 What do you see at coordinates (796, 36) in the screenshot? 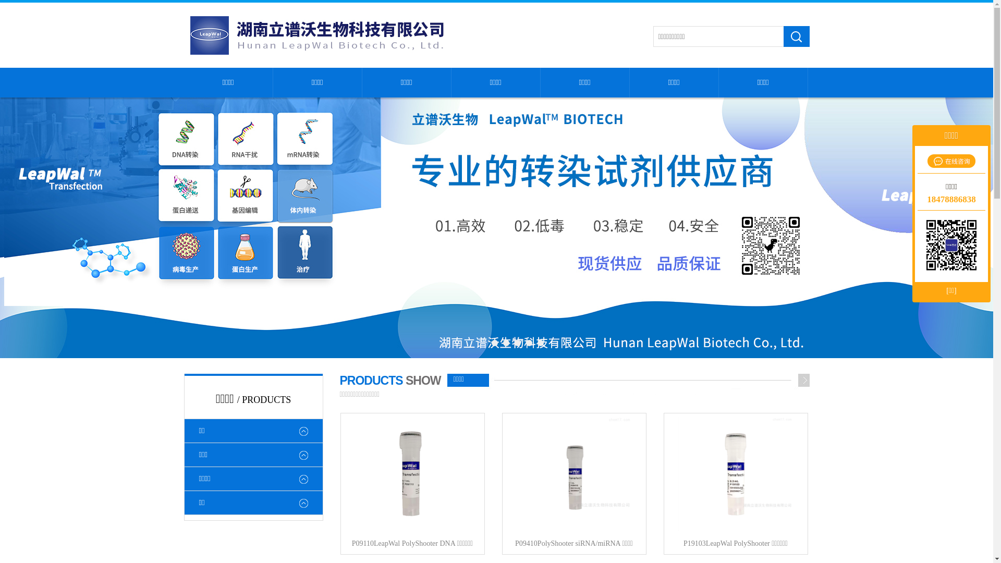
I see ` ` at bounding box center [796, 36].